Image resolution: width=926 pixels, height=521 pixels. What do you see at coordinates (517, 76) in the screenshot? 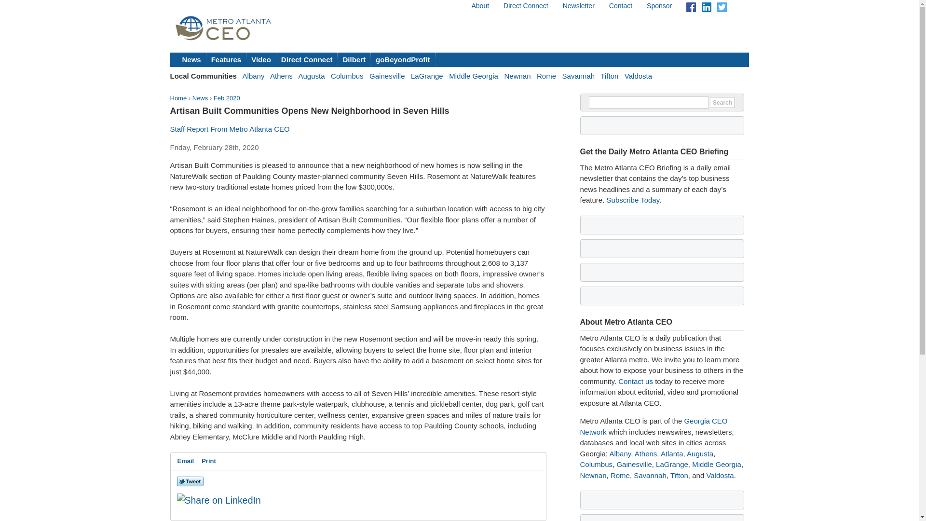
I see `Newnan` at bounding box center [517, 76].